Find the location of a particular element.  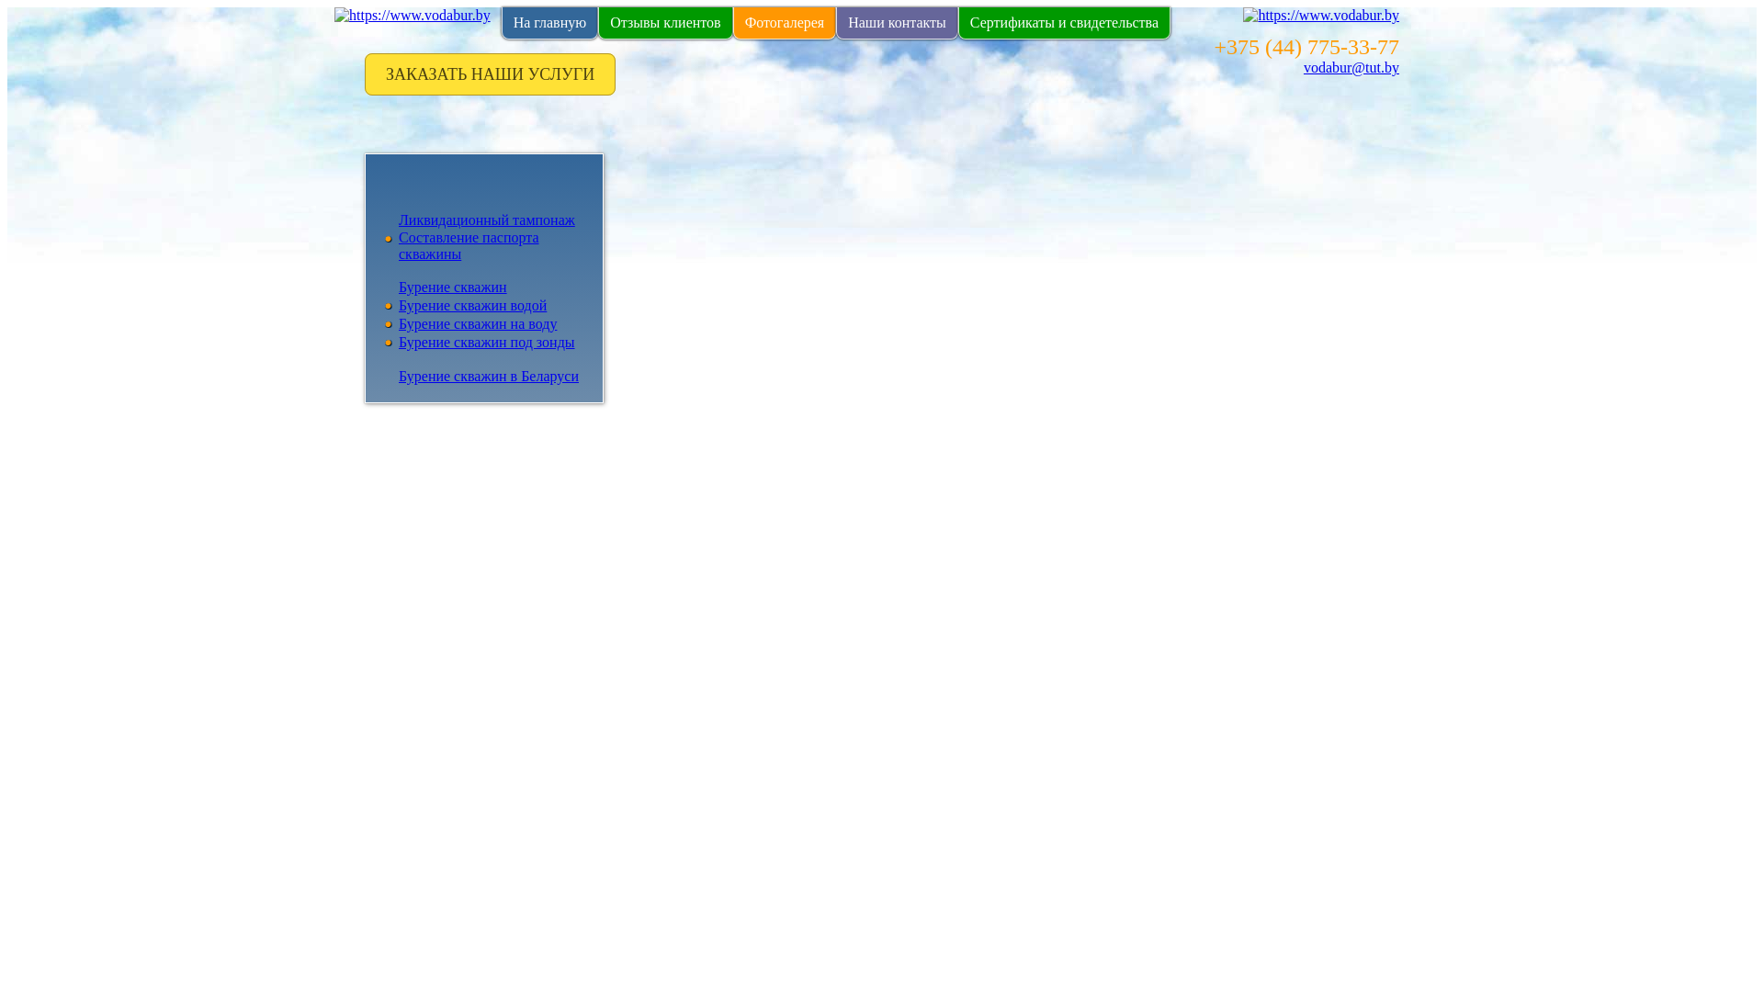

https://www.vodabur.by is located at coordinates (413, 15).